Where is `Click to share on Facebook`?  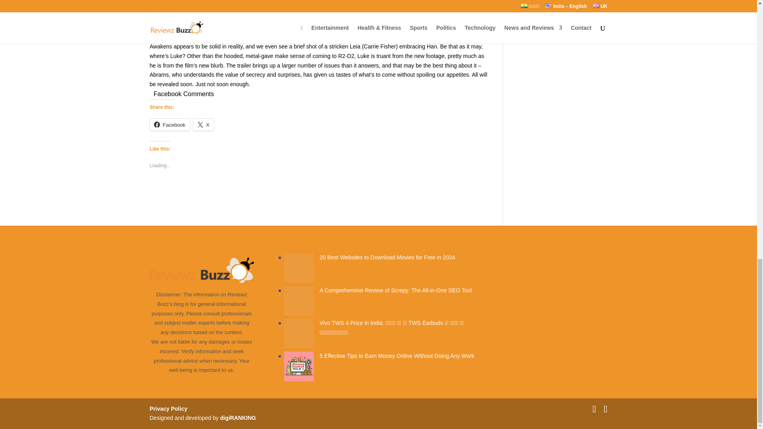 Click to share on Facebook is located at coordinates (169, 125).